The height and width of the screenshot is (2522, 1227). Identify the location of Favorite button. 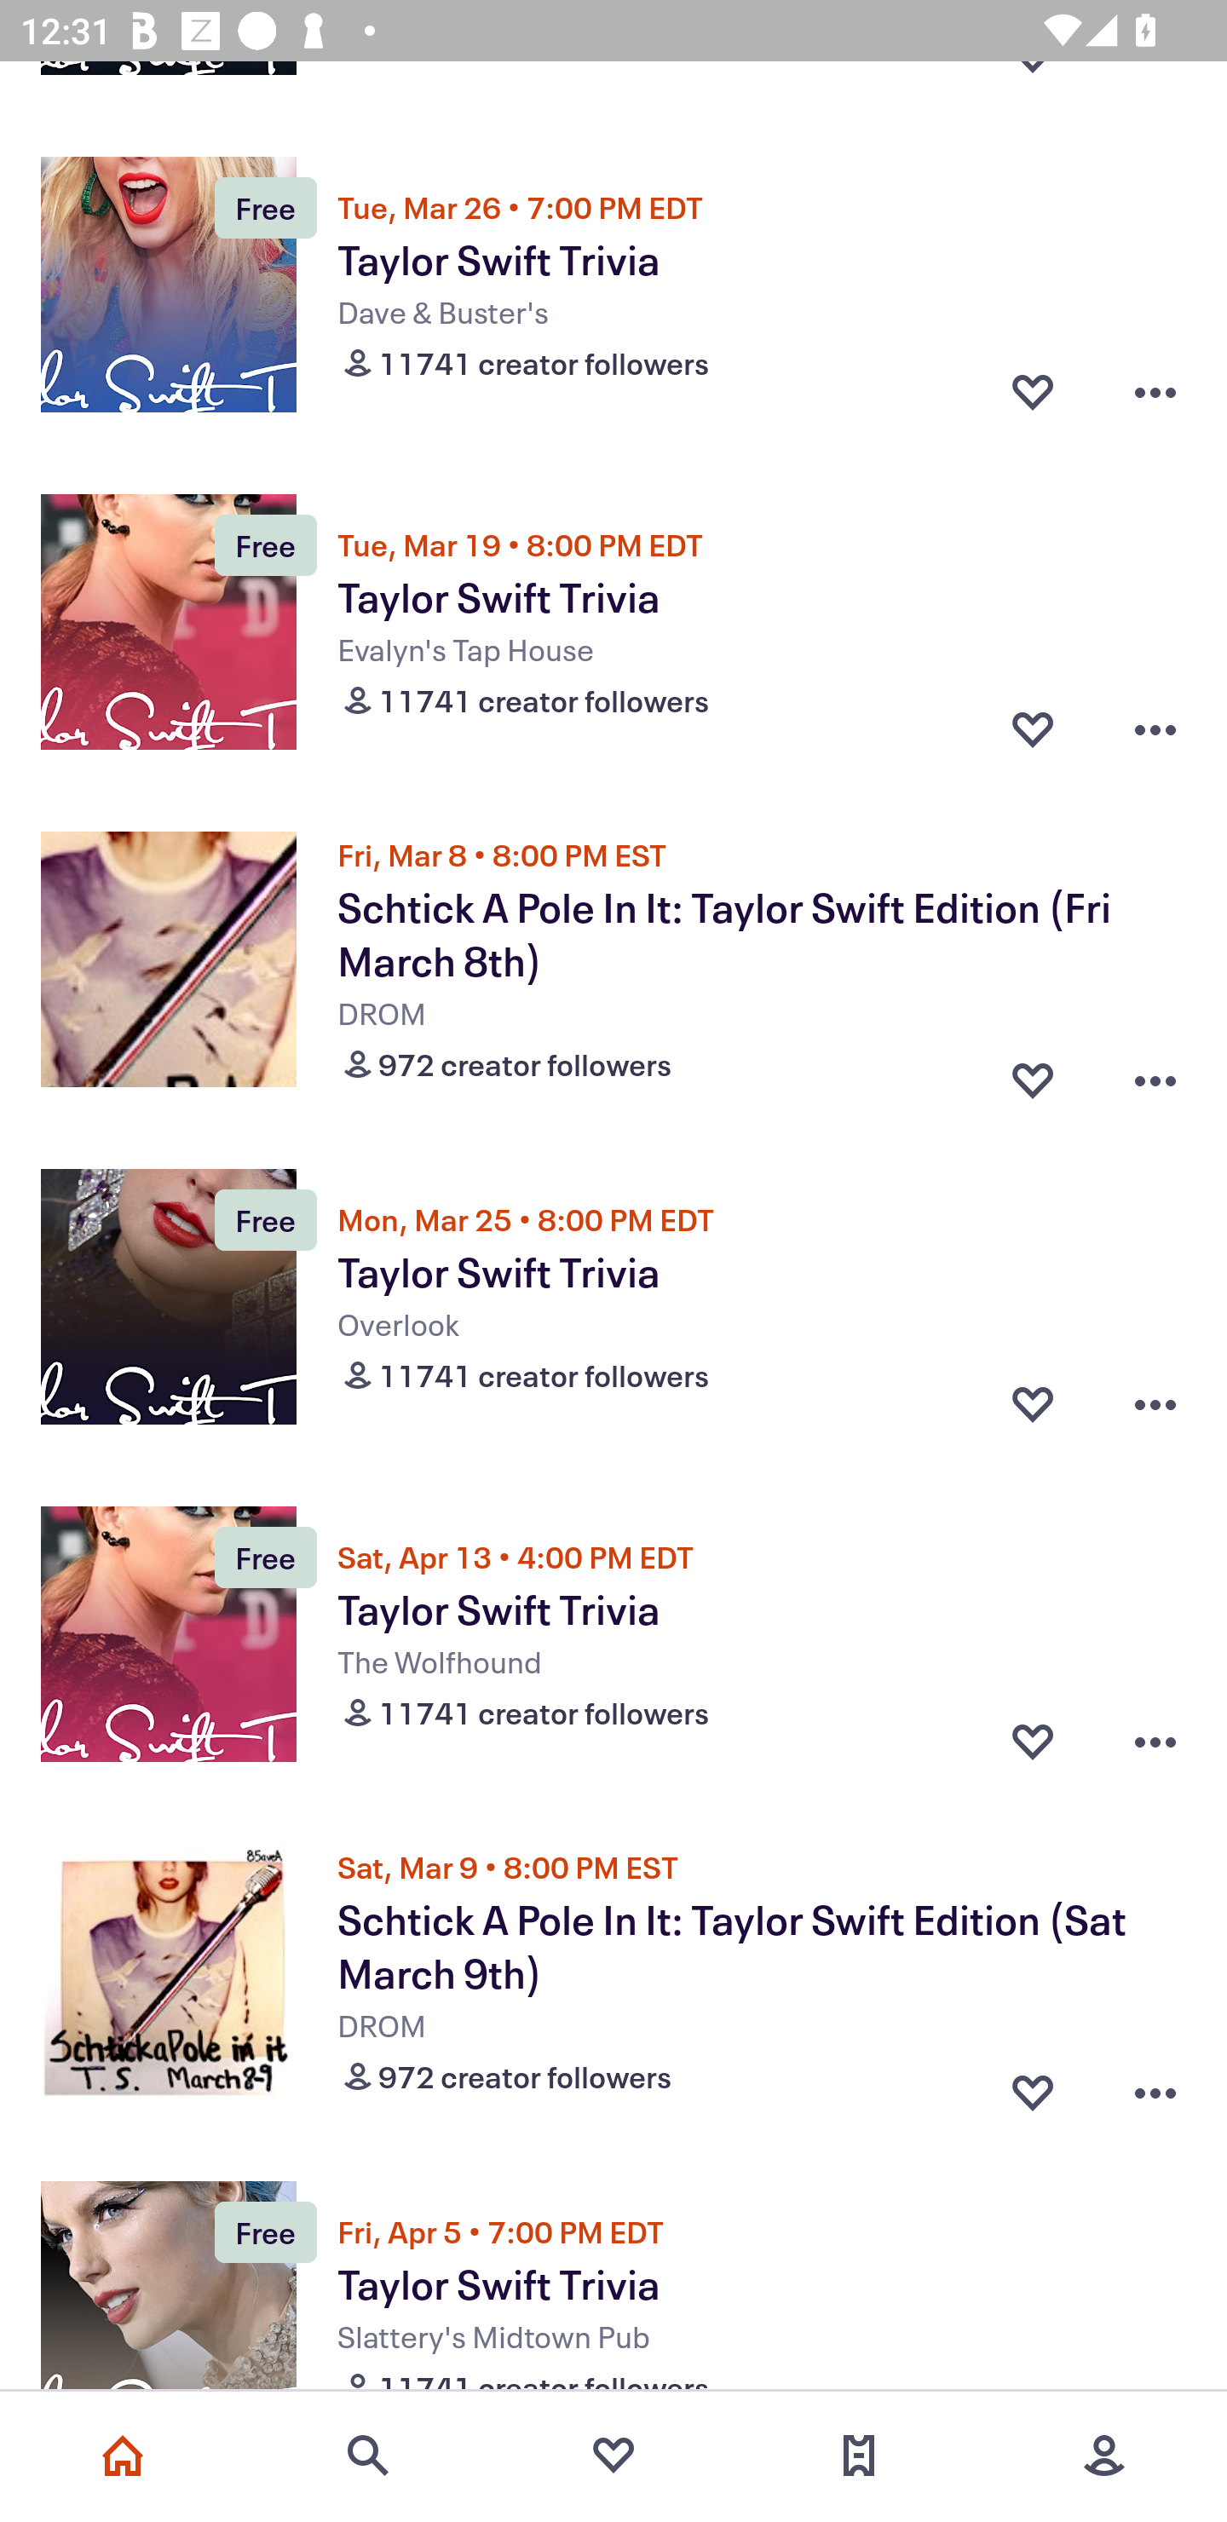
(1033, 1742).